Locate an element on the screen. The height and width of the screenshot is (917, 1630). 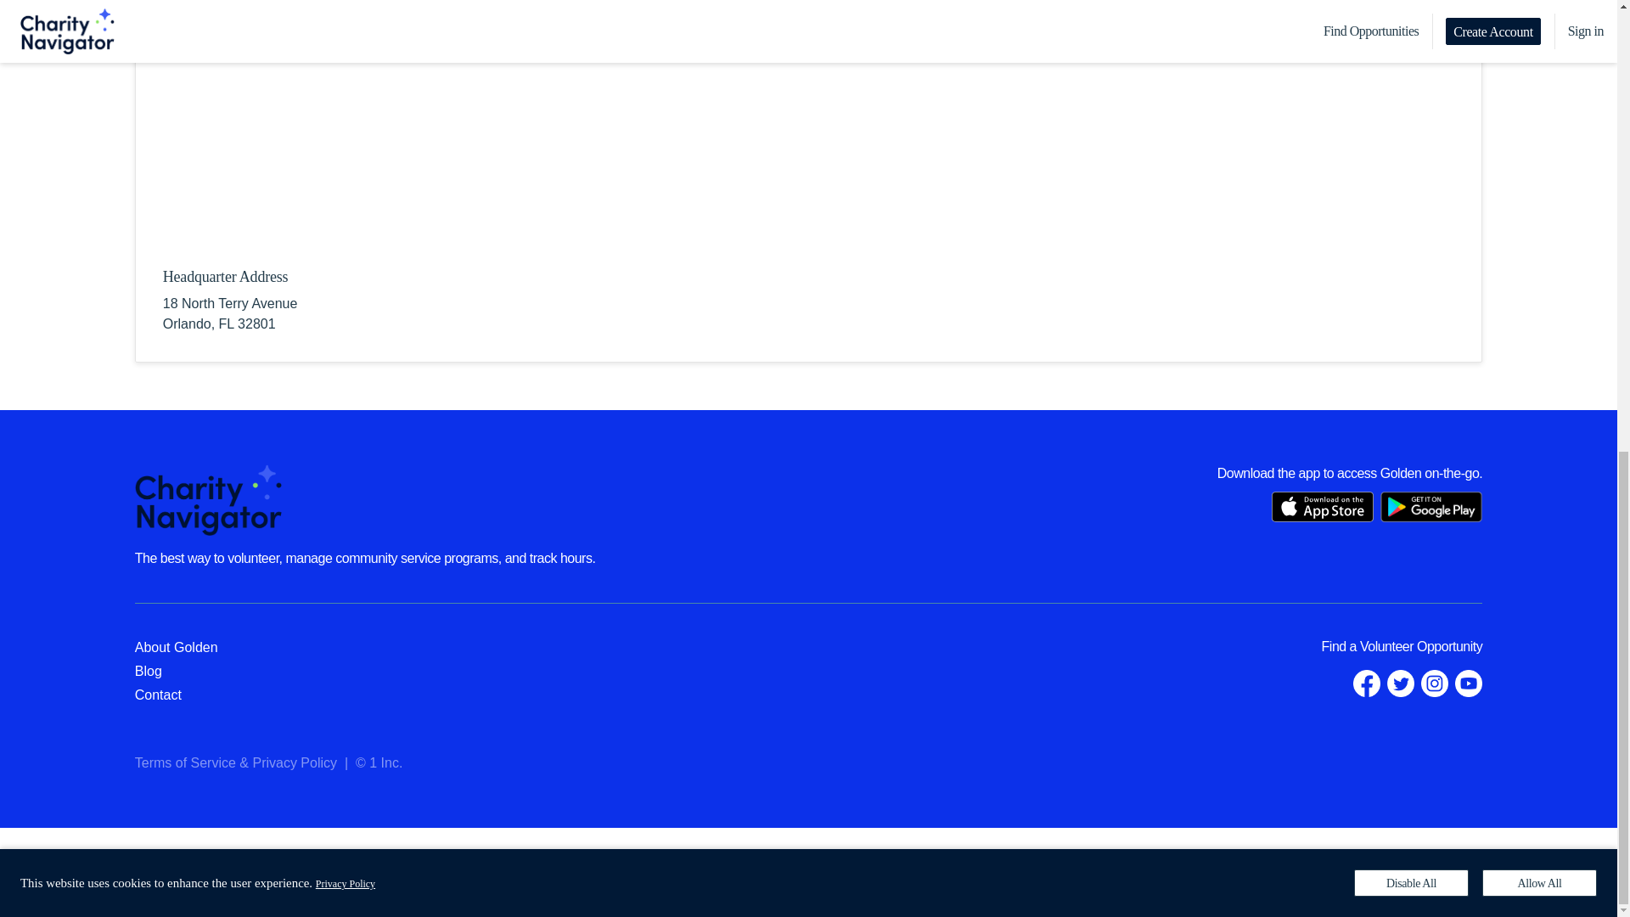
Visit Us On Facebook is located at coordinates (1367, 683).